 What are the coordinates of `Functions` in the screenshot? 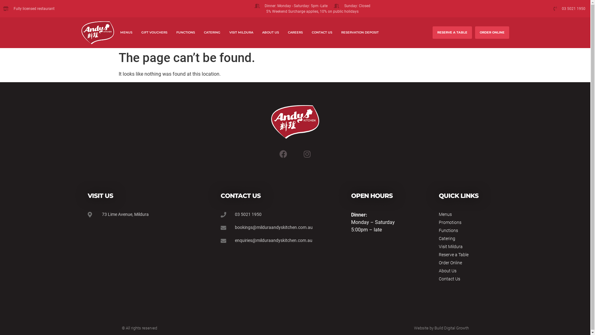 It's located at (470, 231).